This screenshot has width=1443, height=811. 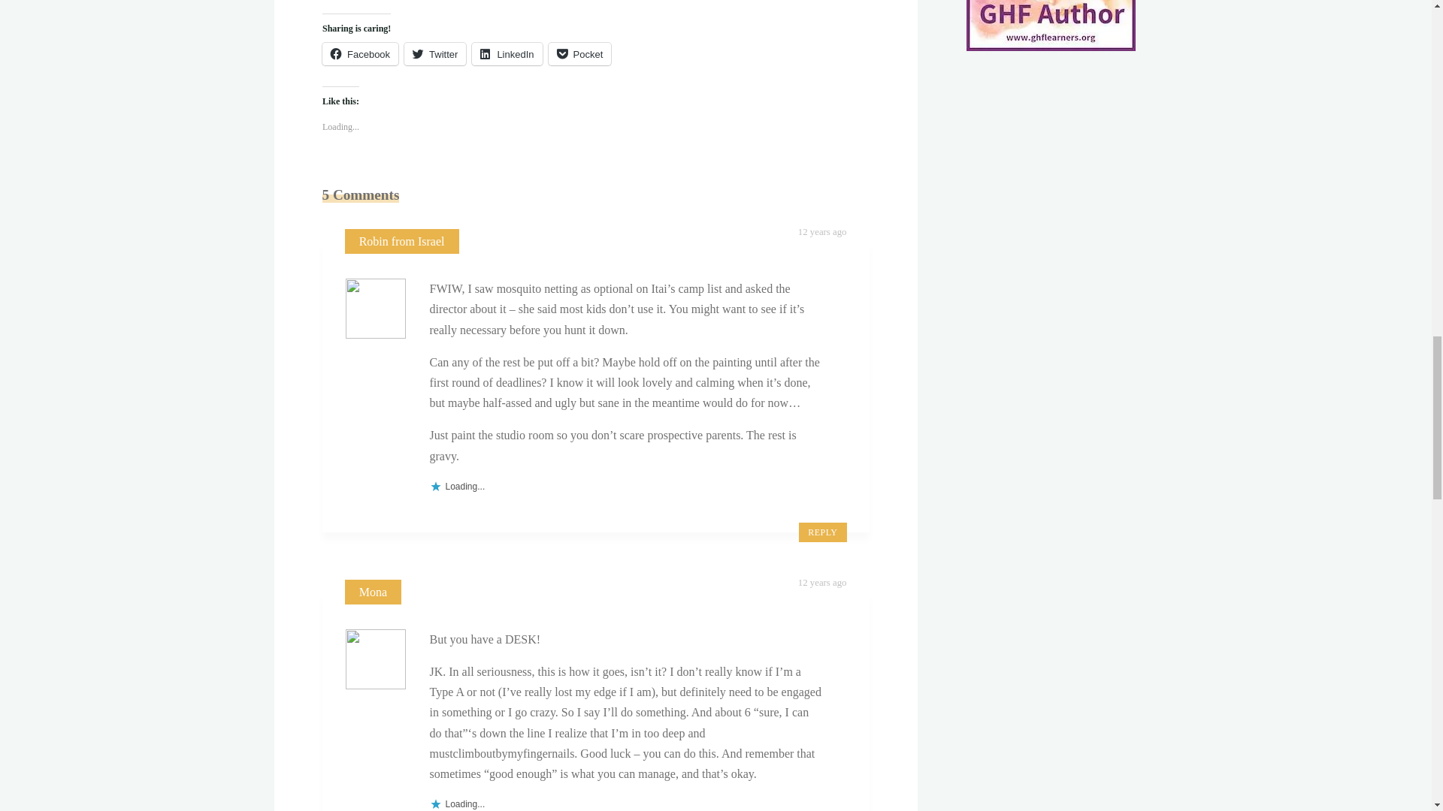 I want to click on Click to share on Facebook, so click(x=359, y=54).